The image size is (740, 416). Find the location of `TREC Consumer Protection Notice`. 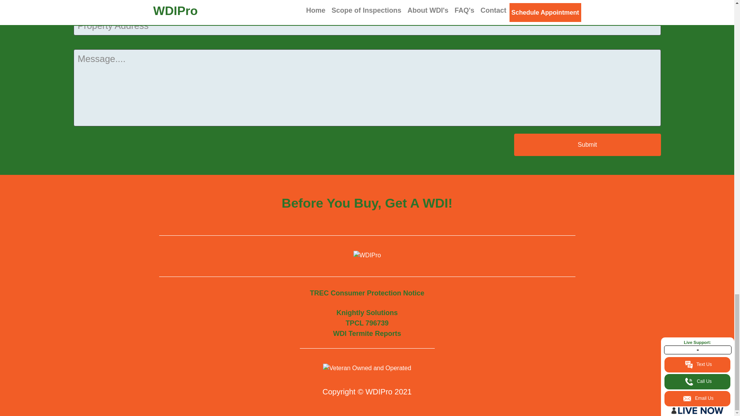

TREC Consumer Protection Notice is located at coordinates (367, 293).